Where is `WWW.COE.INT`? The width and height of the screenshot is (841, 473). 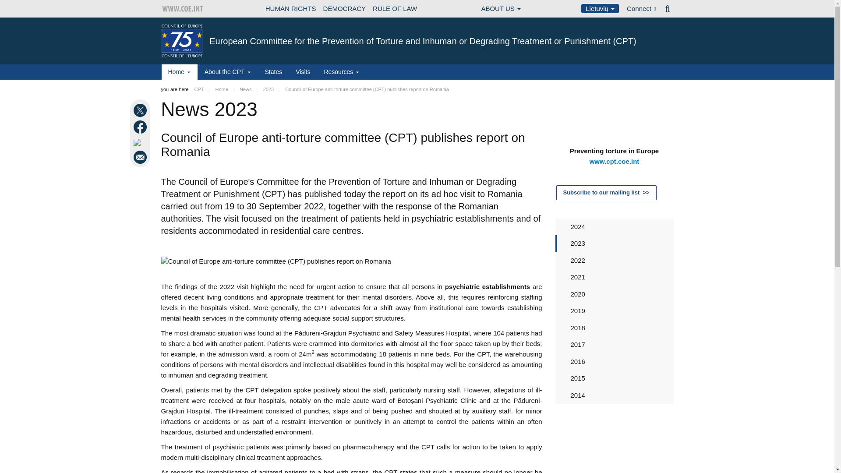
WWW.COE.INT is located at coordinates (183, 9).